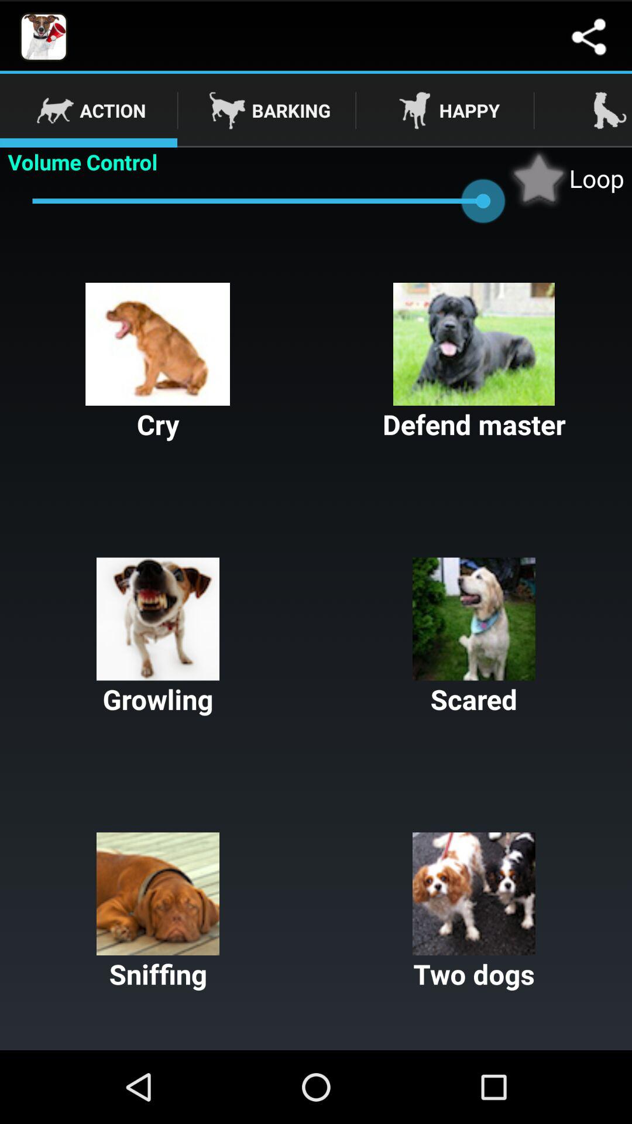  What do you see at coordinates (474, 638) in the screenshot?
I see `open the scared` at bounding box center [474, 638].